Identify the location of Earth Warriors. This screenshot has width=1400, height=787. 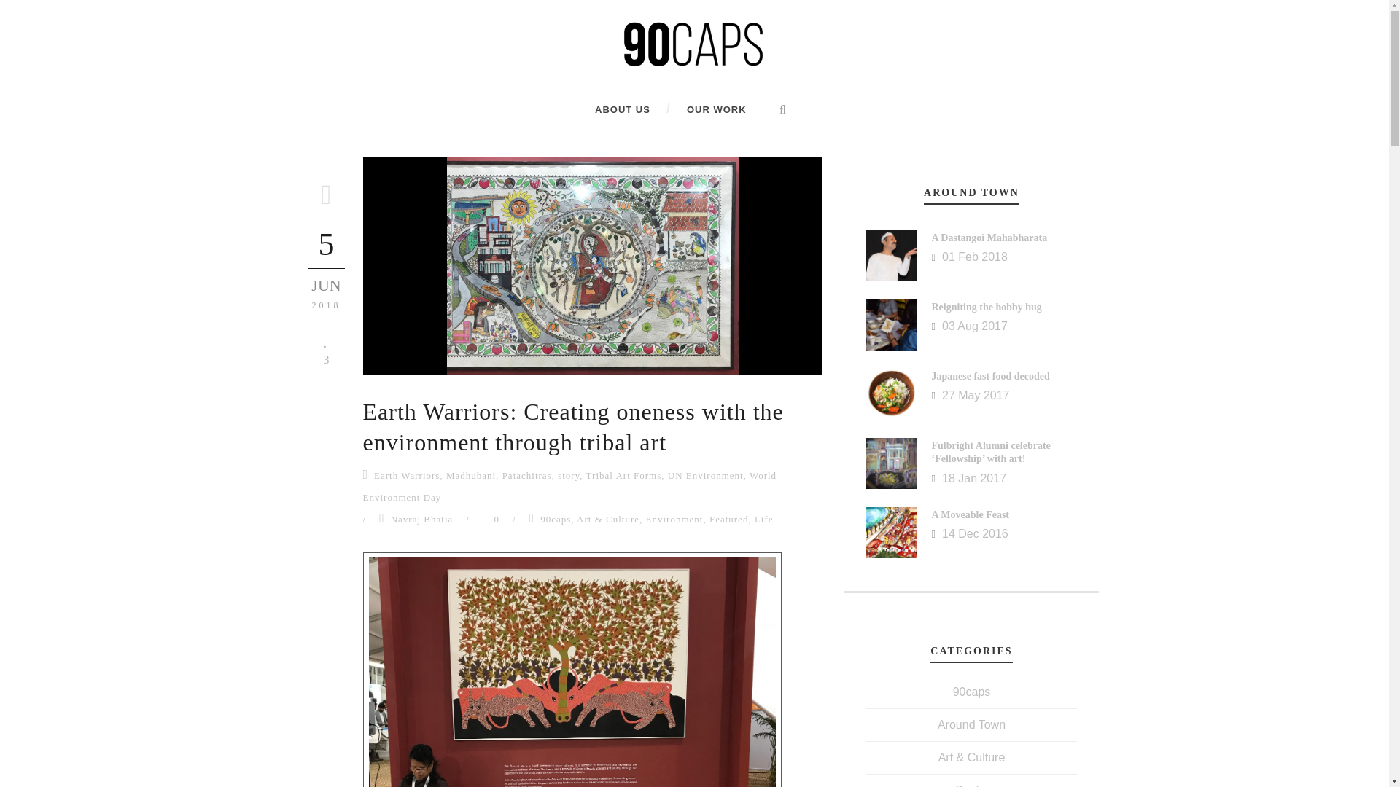
(406, 475).